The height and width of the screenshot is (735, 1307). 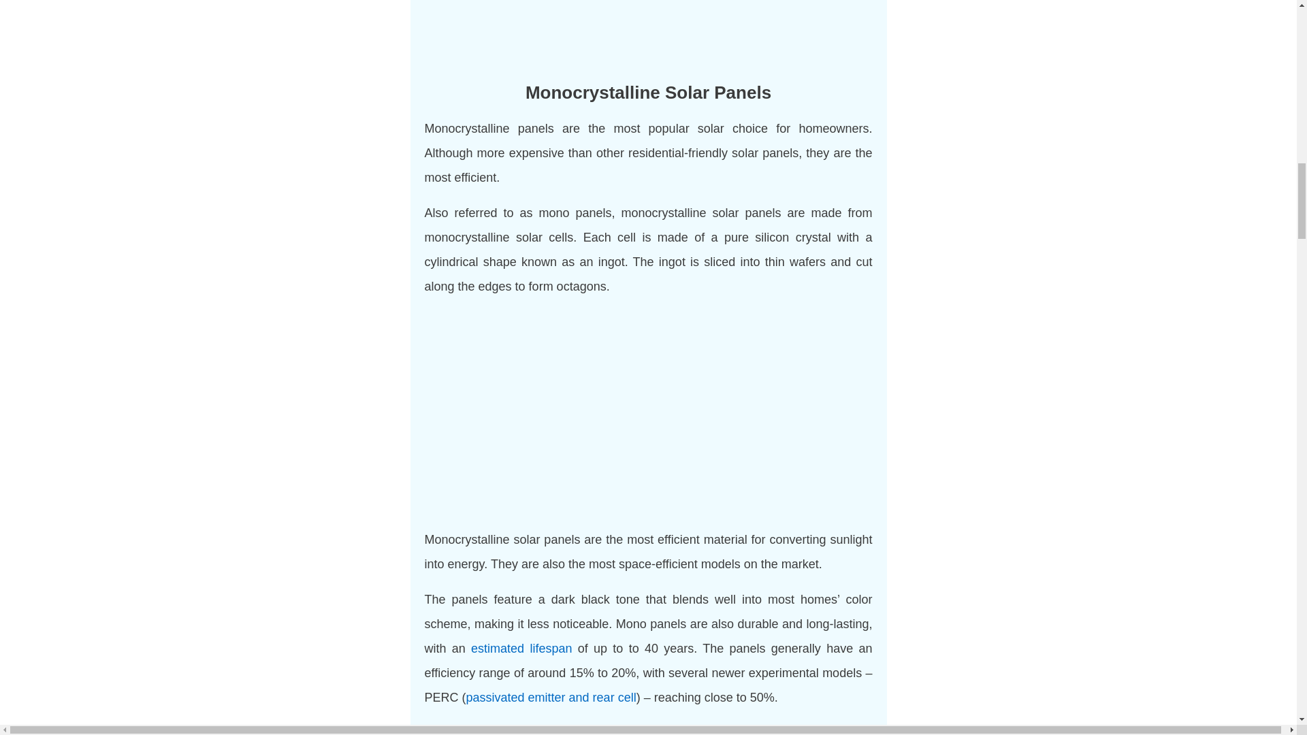 What do you see at coordinates (521, 648) in the screenshot?
I see `estimated lifespan` at bounding box center [521, 648].